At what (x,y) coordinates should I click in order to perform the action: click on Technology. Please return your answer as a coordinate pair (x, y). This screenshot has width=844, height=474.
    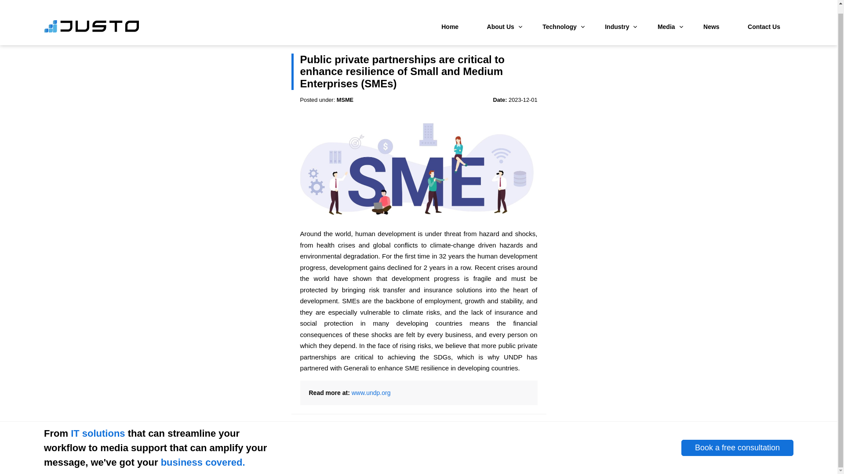
    Looking at the image, I should click on (560, 19).